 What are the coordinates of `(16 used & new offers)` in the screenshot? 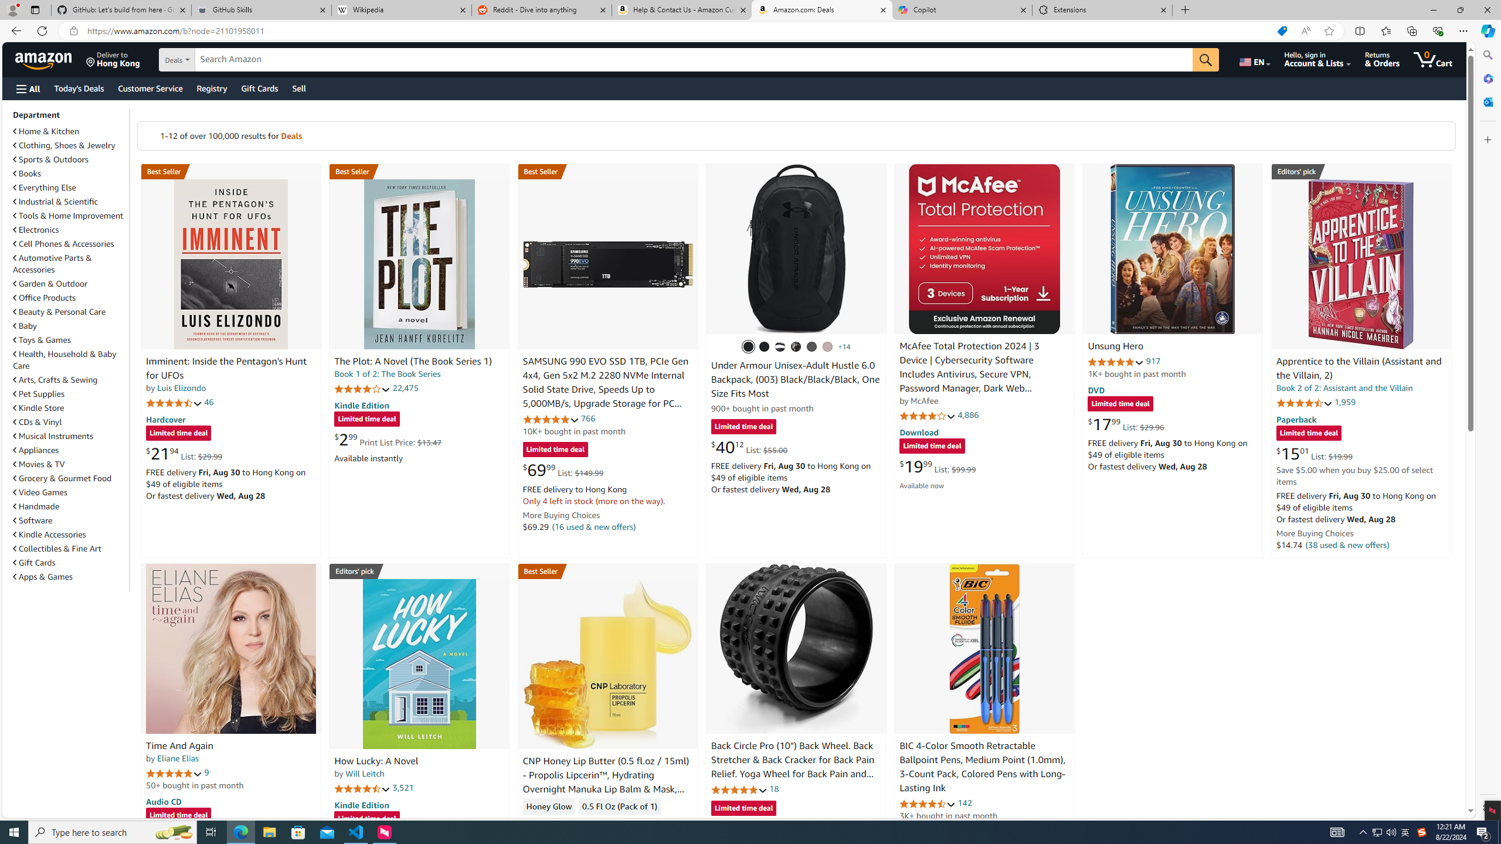 It's located at (595, 526).